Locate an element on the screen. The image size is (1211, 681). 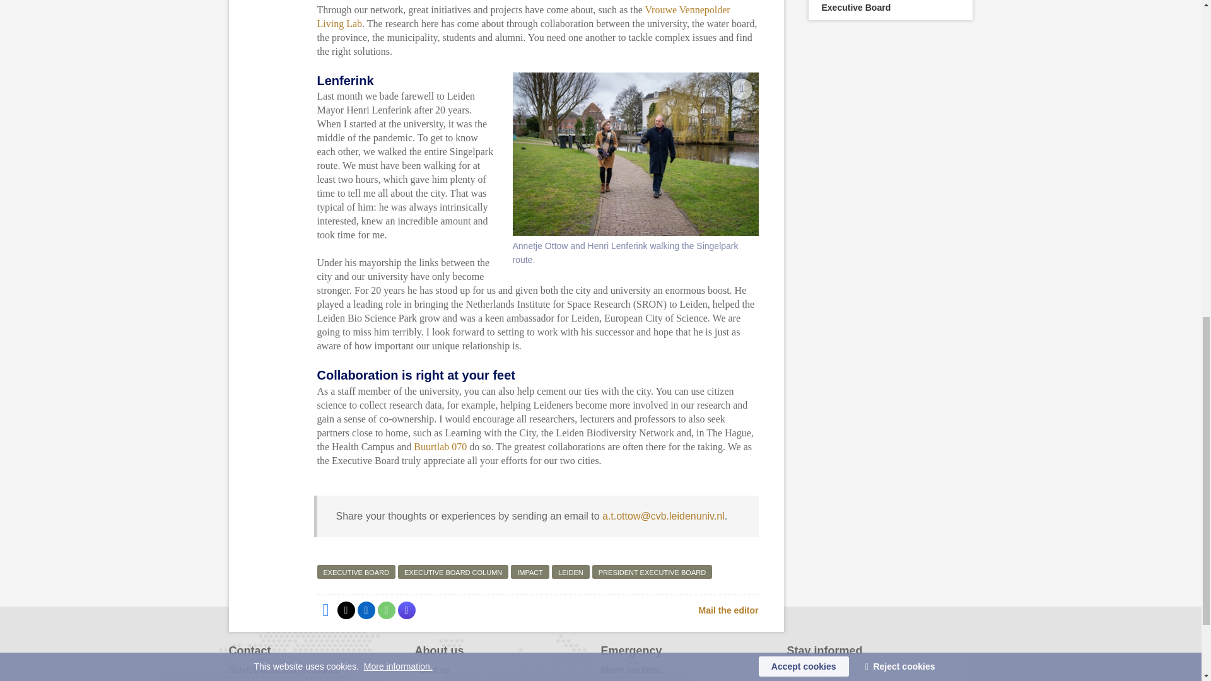
Share on X is located at coordinates (346, 610).